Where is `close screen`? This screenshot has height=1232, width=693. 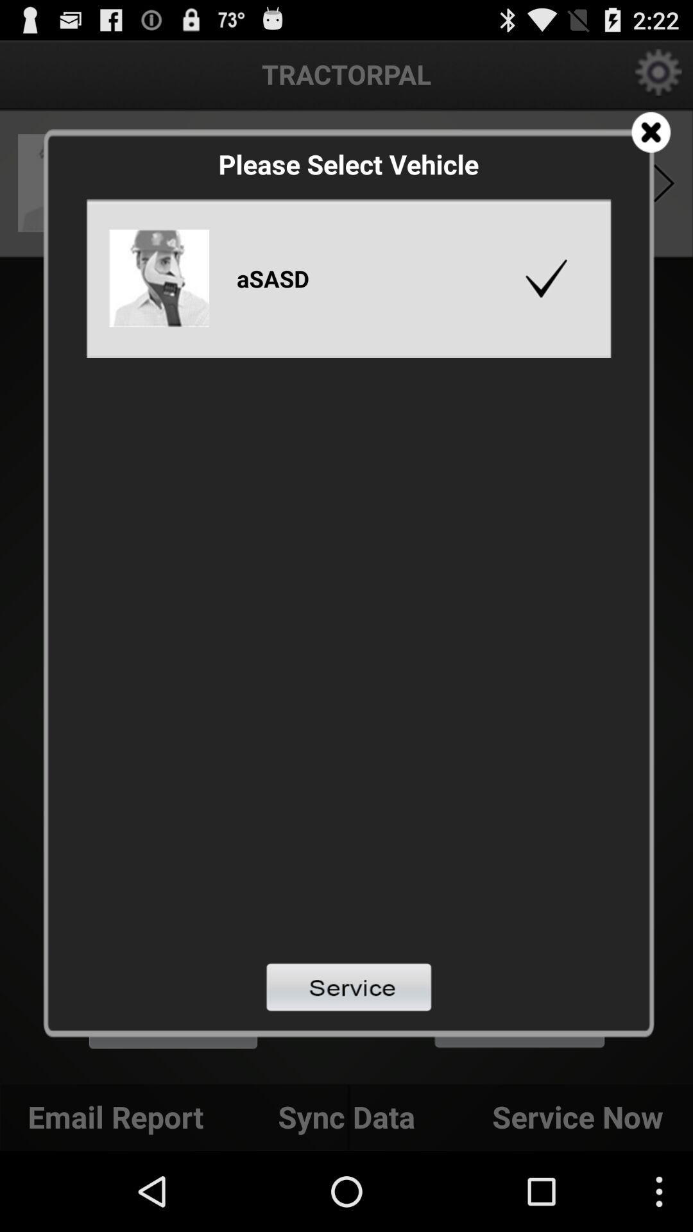
close screen is located at coordinates (651, 132).